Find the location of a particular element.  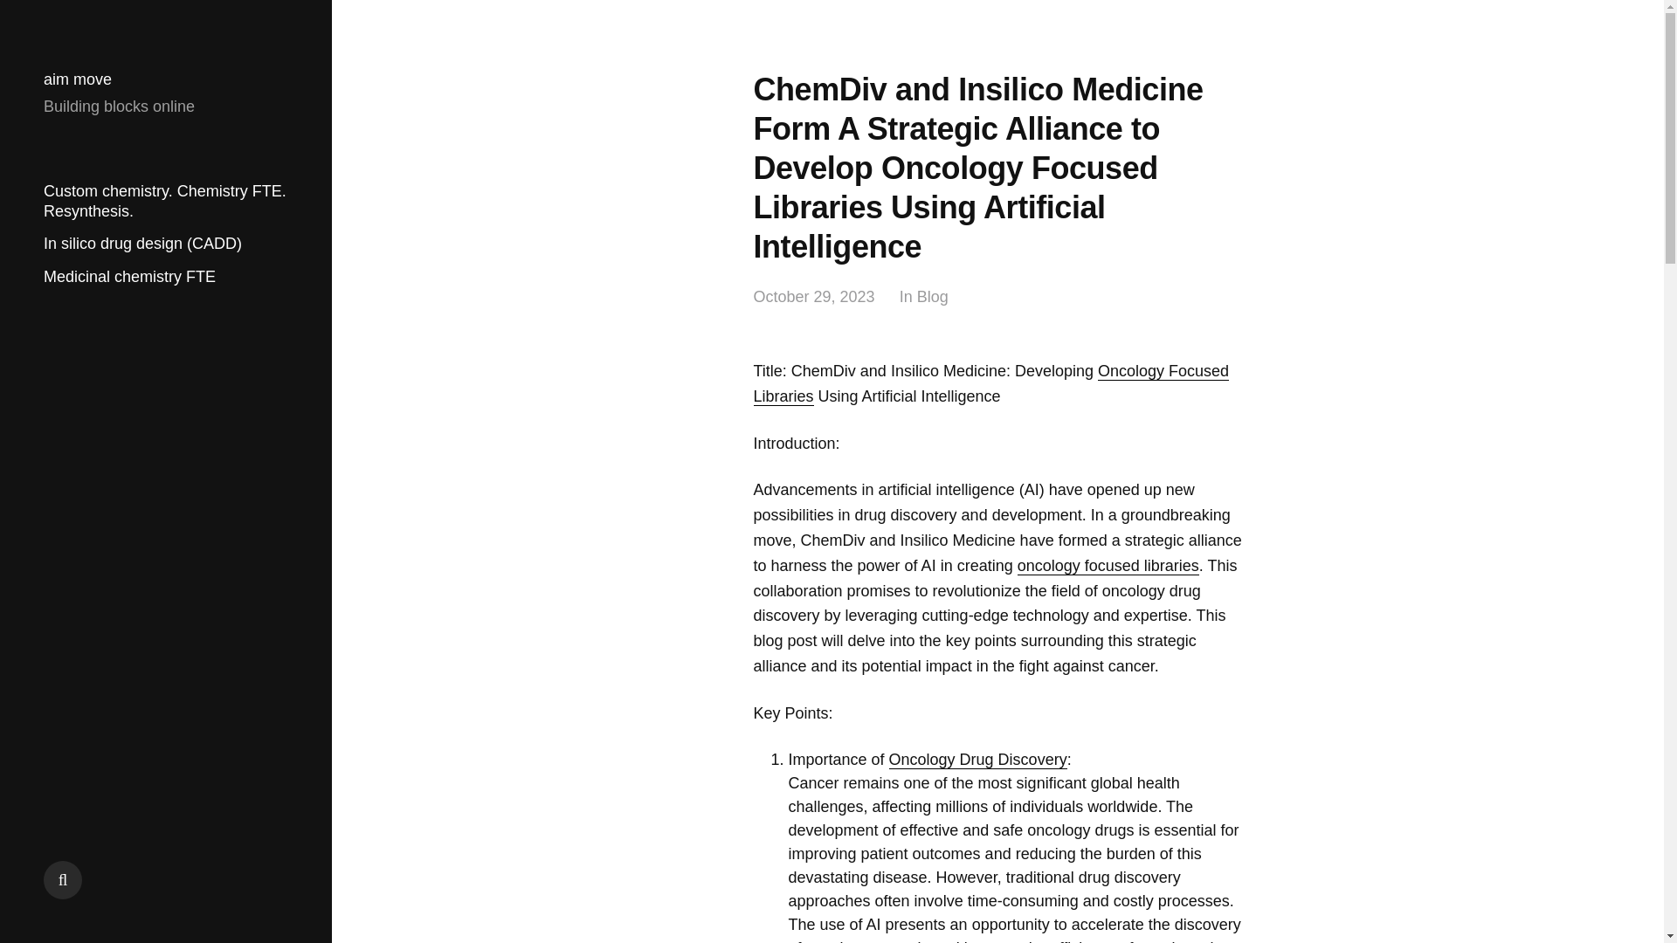

Custom chemistry. Chemistry FTE. Resynthesis. is located at coordinates (164, 201).